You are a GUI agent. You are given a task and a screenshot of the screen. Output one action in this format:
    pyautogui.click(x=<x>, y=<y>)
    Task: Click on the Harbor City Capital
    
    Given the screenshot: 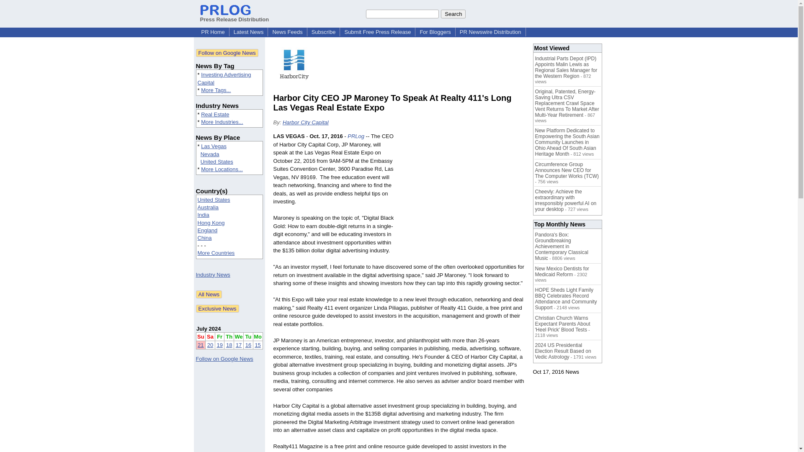 What is the action you would take?
    pyautogui.click(x=306, y=122)
    